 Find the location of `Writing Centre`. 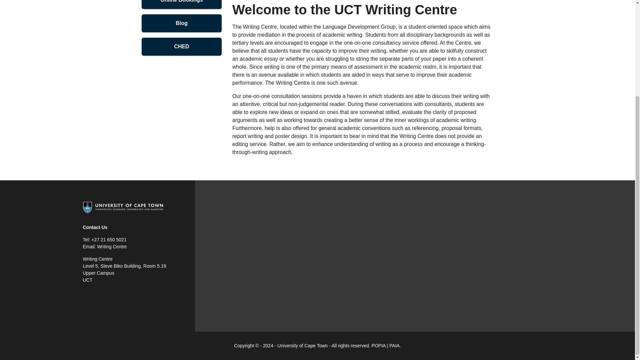

Writing Centre is located at coordinates (112, 247).